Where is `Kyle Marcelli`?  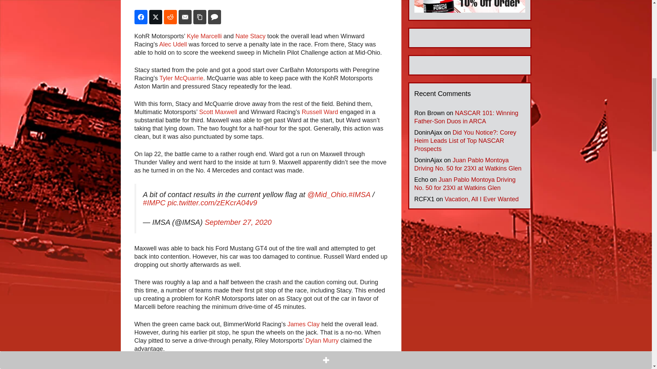 Kyle Marcelli is located at coordinates (204, 36).